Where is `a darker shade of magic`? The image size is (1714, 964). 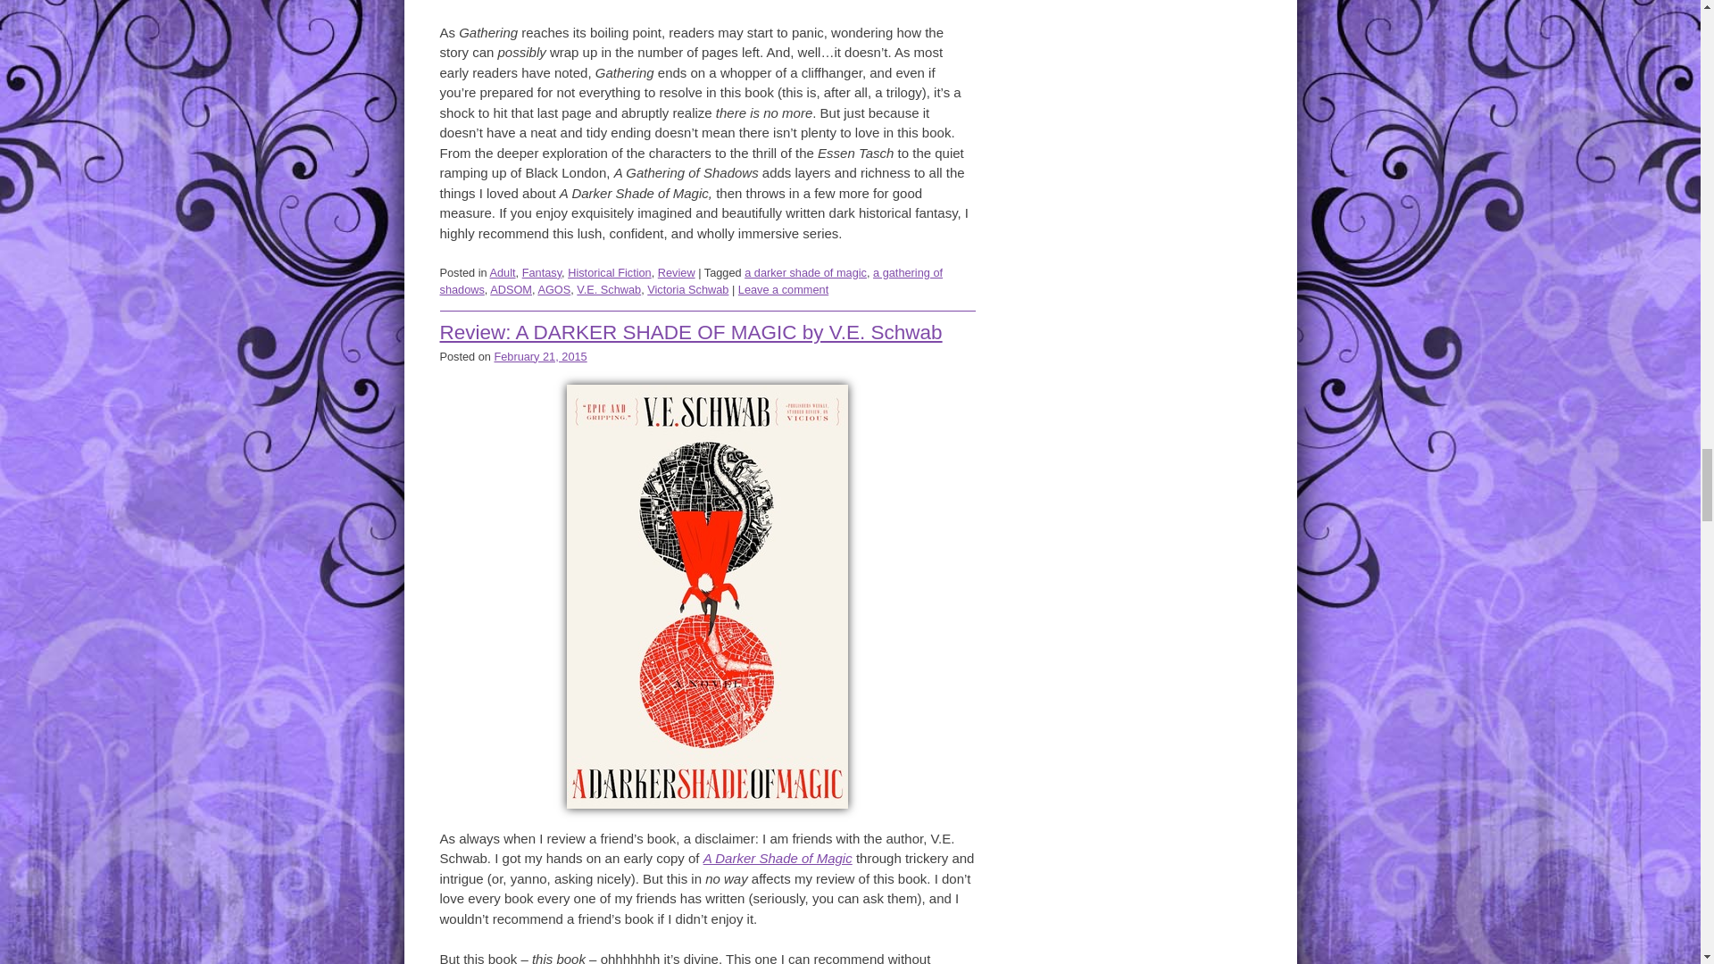
a darker shade of magic is located at coordinates (805, 273).